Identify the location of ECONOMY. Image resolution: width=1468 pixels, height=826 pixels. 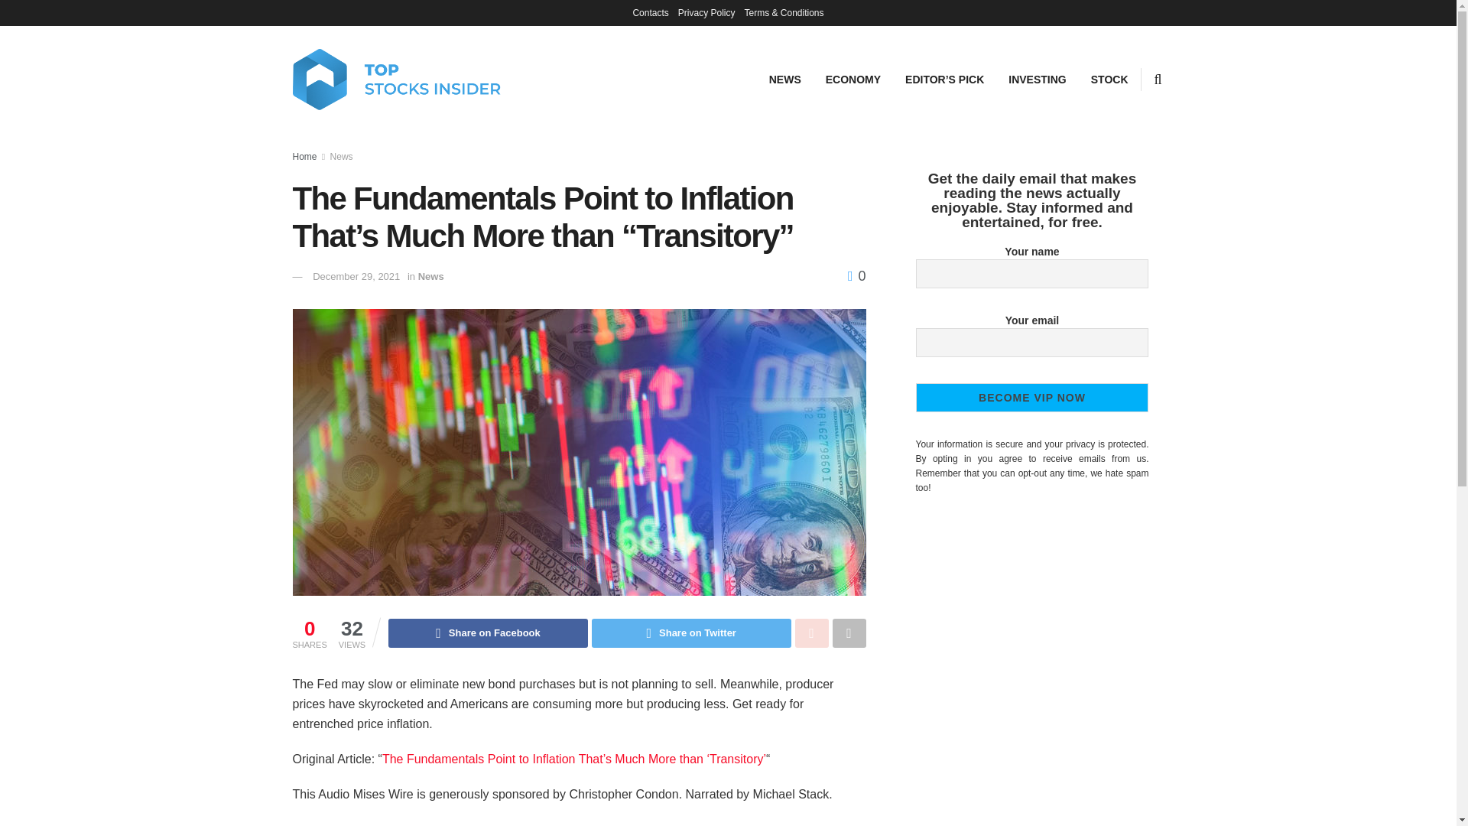
(853, 79).